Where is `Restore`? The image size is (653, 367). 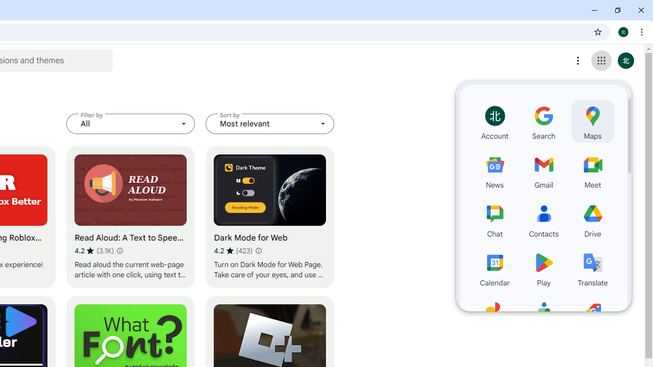 Restore is located at coordinates (617, 10).